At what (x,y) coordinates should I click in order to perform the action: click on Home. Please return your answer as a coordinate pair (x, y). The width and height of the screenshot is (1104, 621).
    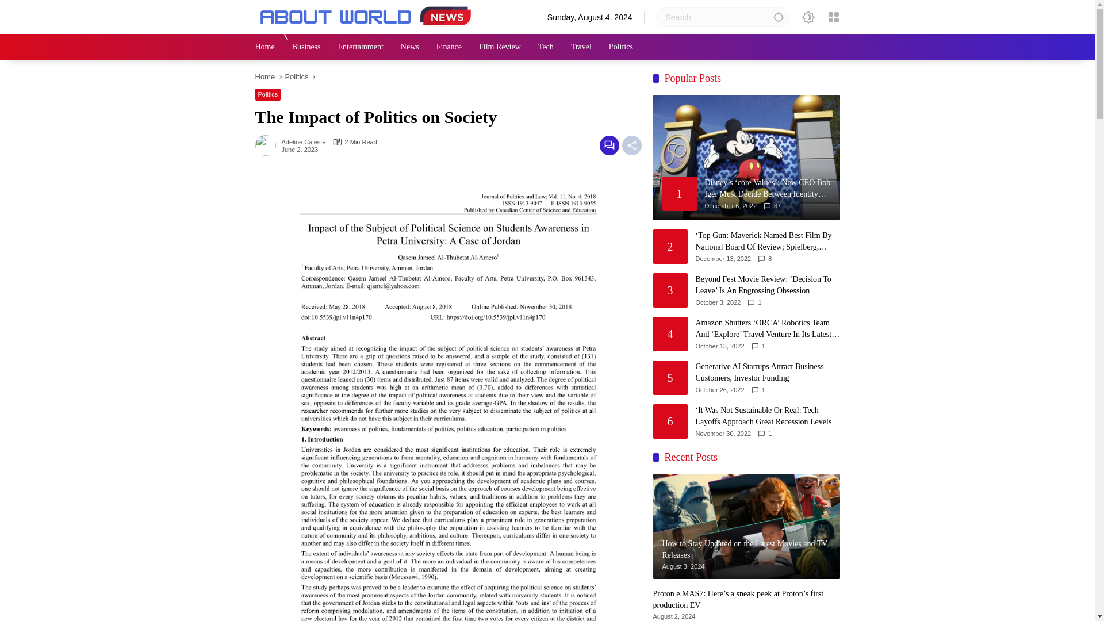
    Looking at the image, I should click on (264, 77).